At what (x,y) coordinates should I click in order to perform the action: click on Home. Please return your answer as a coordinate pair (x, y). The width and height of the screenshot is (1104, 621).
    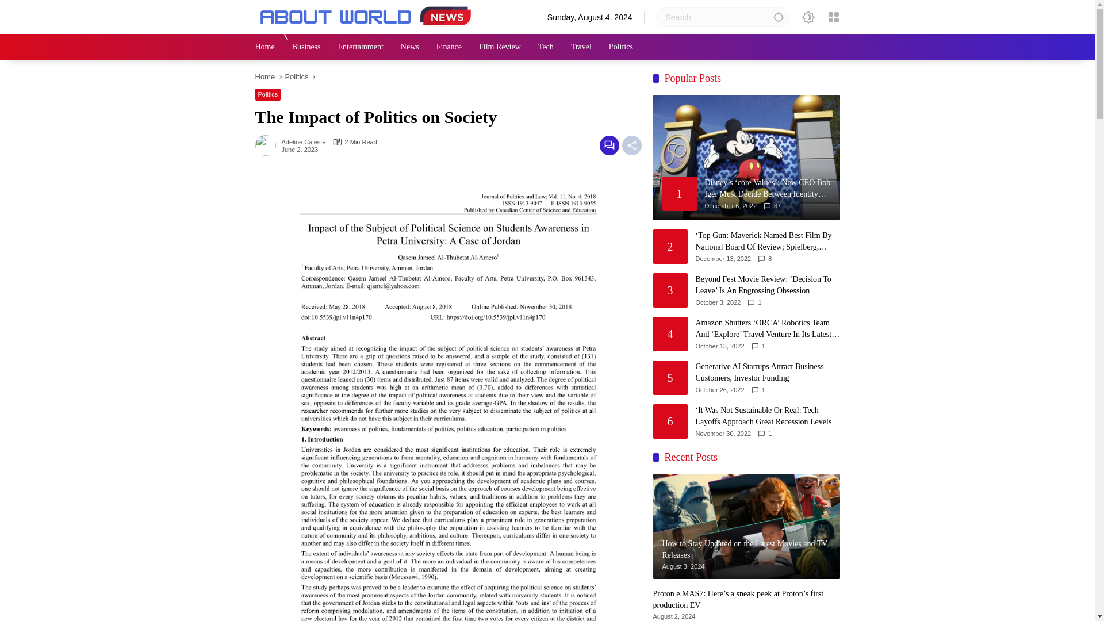
    Looking at the image, I should click on (264, 77).